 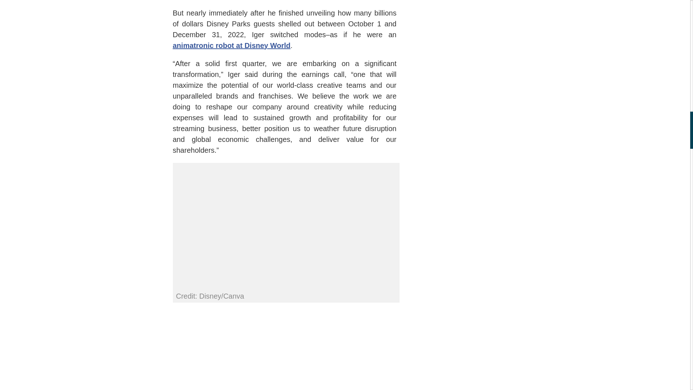 What do you see at coordinates (231, 45) in the screenshot?
I see `animatronic robot at Disney World` at bounding box center [231, 45].